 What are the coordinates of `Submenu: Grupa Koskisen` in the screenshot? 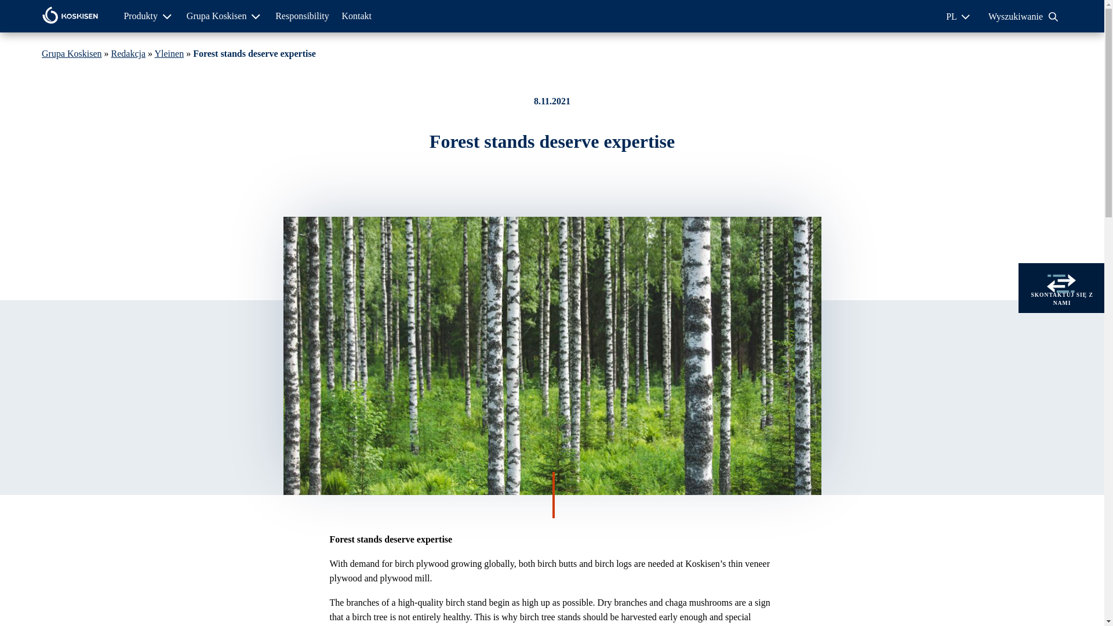 It's located at (255, 16).